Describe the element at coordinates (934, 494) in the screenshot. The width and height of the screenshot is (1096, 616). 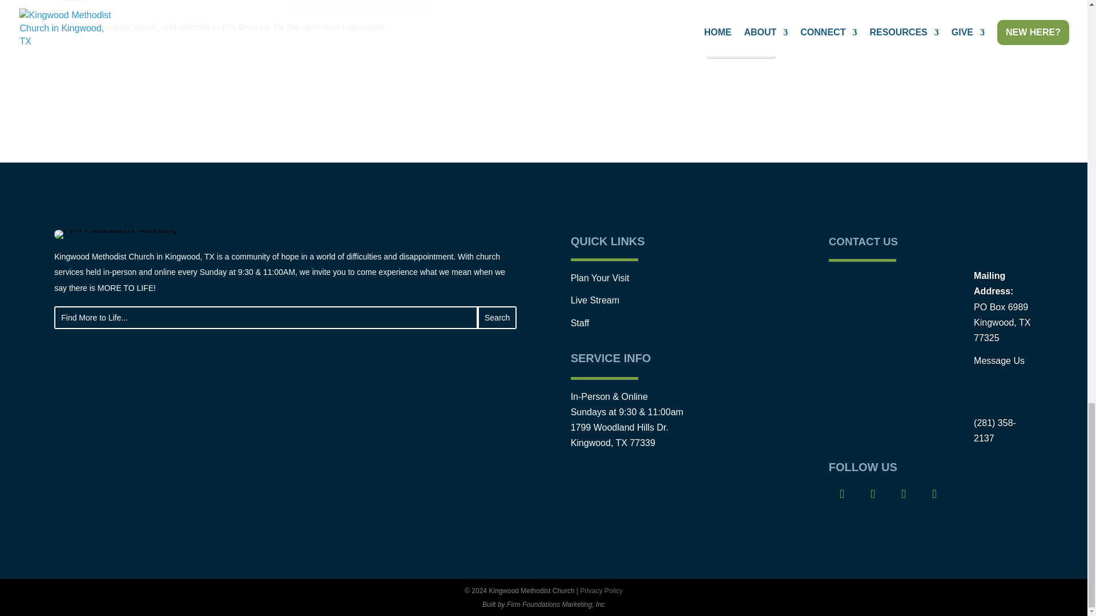
I see `Follow on Spotify` at that location.